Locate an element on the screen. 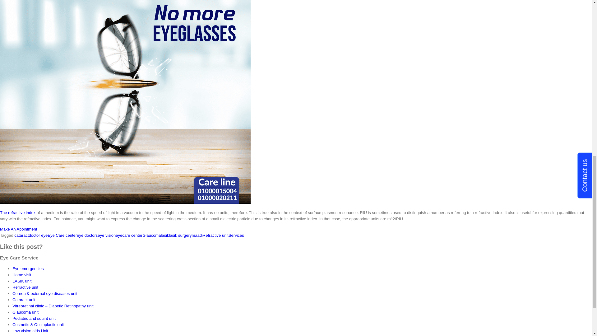  eye doctors is located at coordinates (87, 235).